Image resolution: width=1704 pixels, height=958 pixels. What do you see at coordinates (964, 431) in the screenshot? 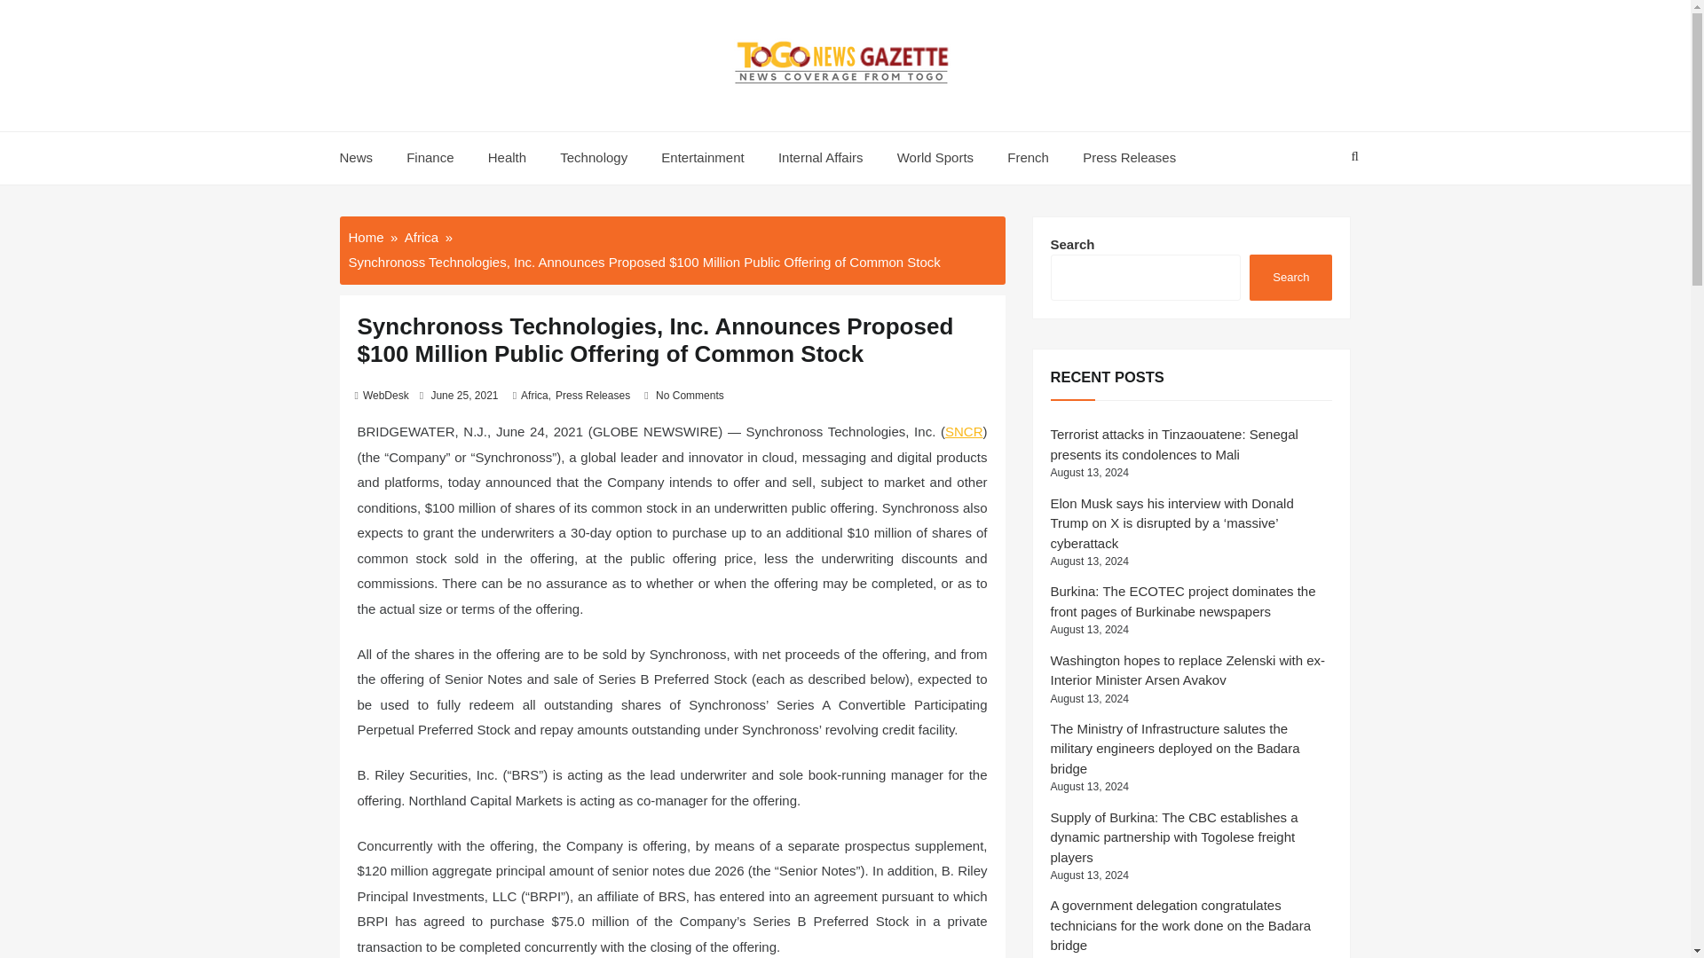
I see `SNCR` at bounding box center [964, 431].